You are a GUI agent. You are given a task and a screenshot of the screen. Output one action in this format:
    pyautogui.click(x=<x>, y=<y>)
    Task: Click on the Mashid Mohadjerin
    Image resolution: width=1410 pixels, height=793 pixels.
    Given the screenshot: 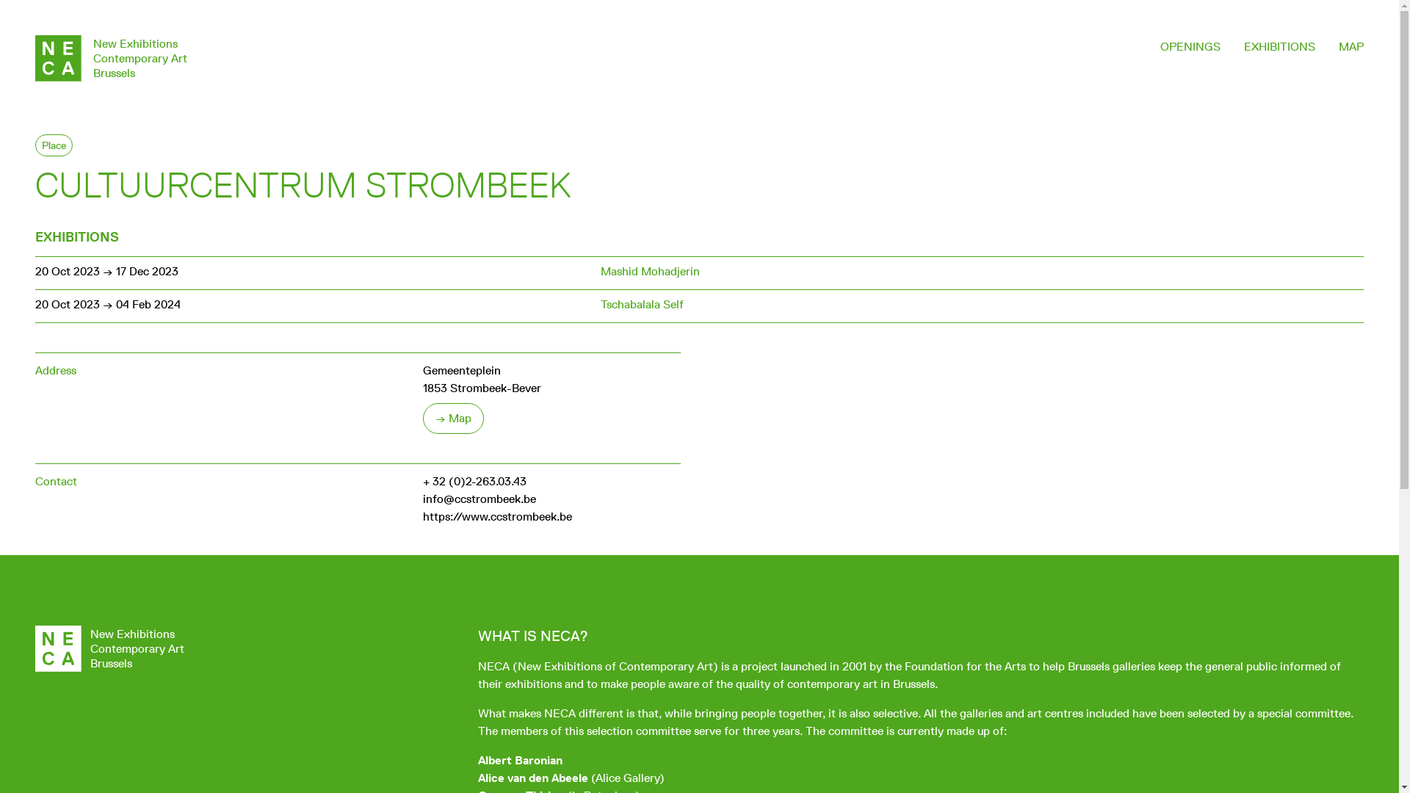 What is the action you would take?
    pyautogui.click(x=651, y=272)
    